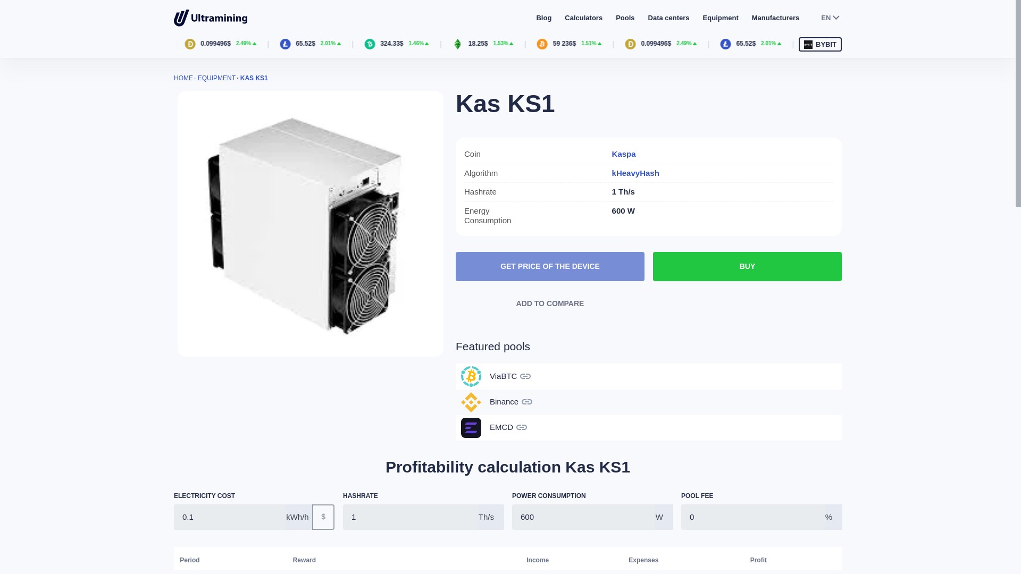 This screenshot has width=1021, height=574. I want to click on 0, so click(753, 517).